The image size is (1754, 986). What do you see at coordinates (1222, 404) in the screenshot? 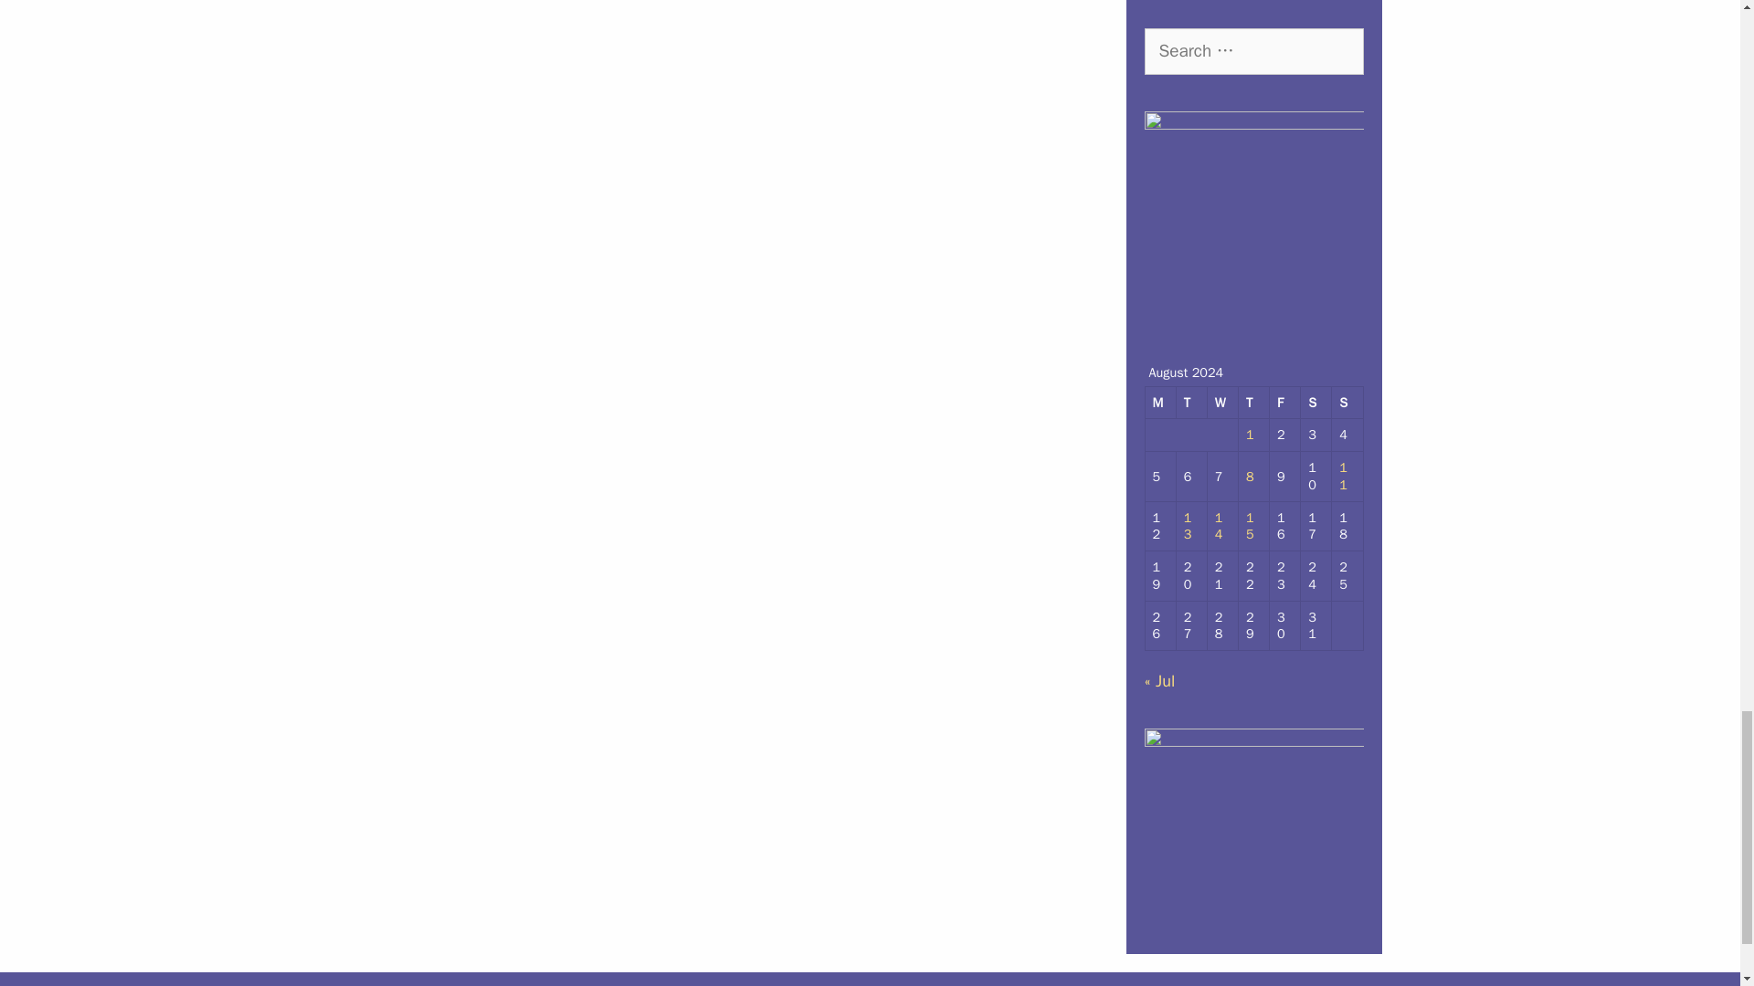
I see `Wednesday` at bounding box center [1222, 404].